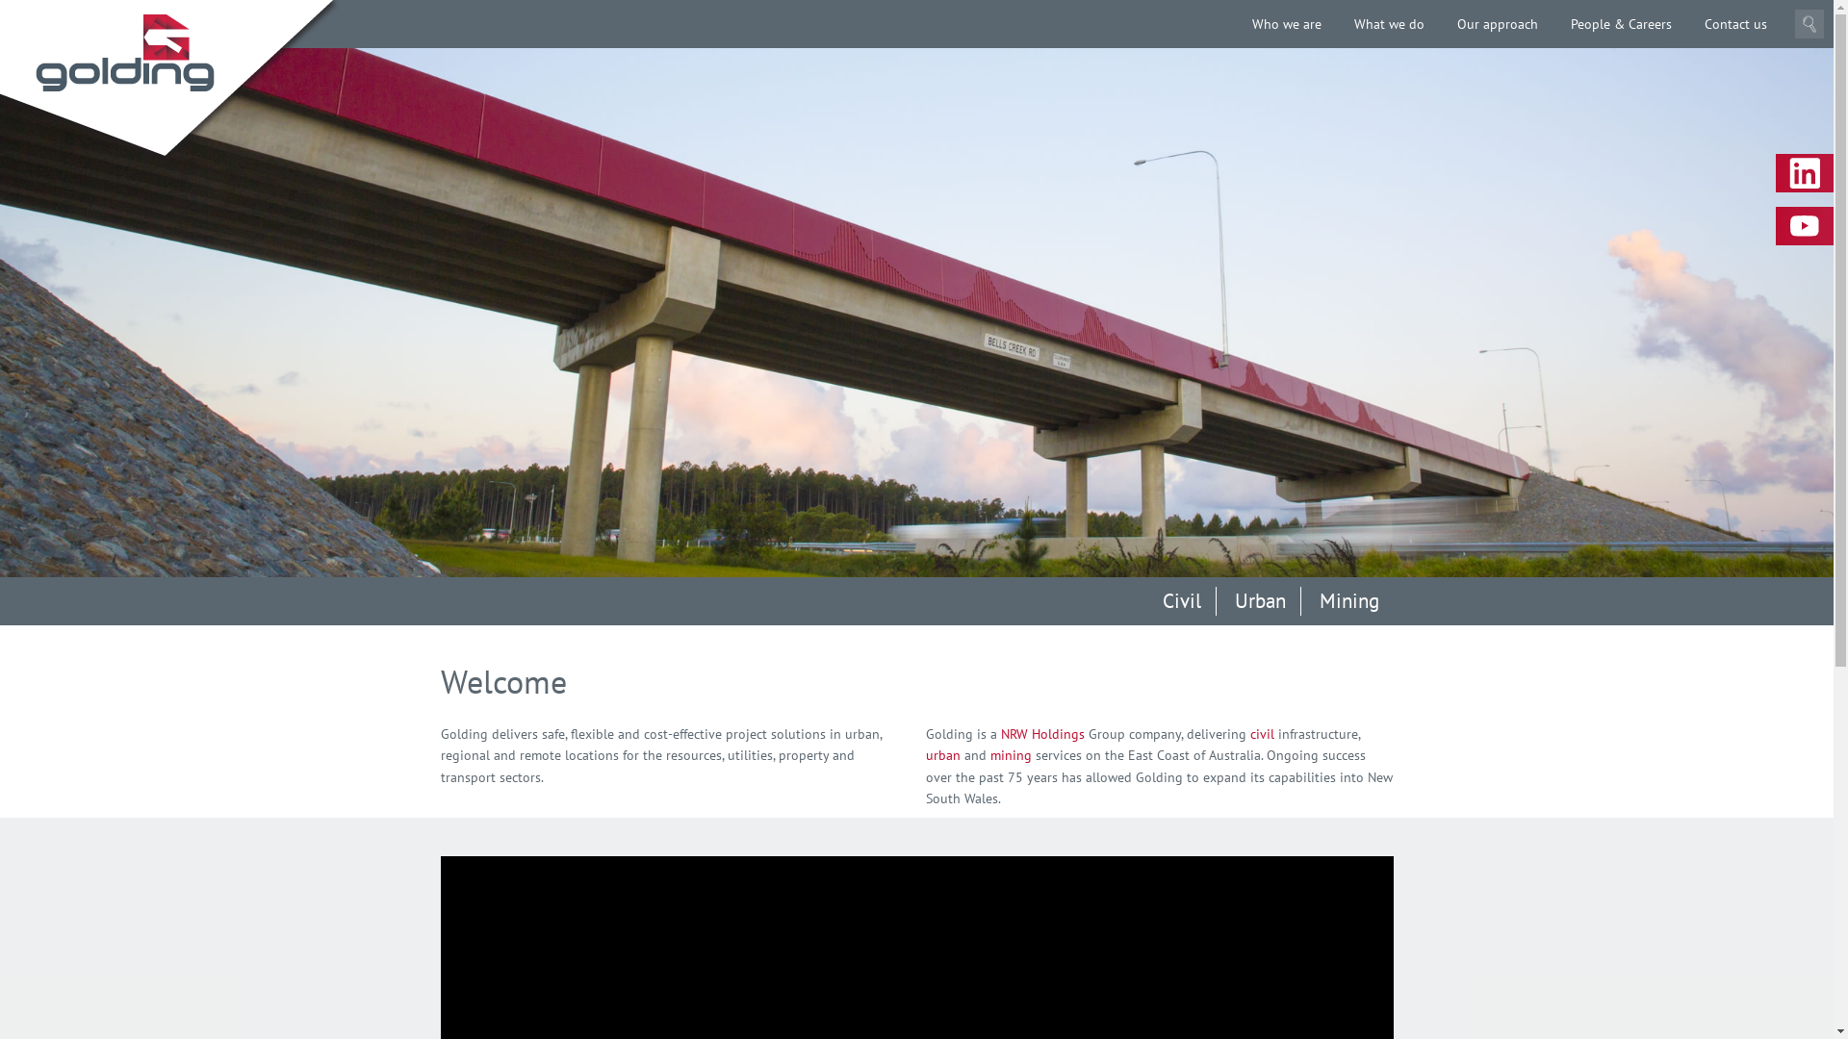 This screenshot has width=1848, height=1039. Describe the element at coordinates (1043, 734) in the screenshot. I see `NRW Holdings` at that location.